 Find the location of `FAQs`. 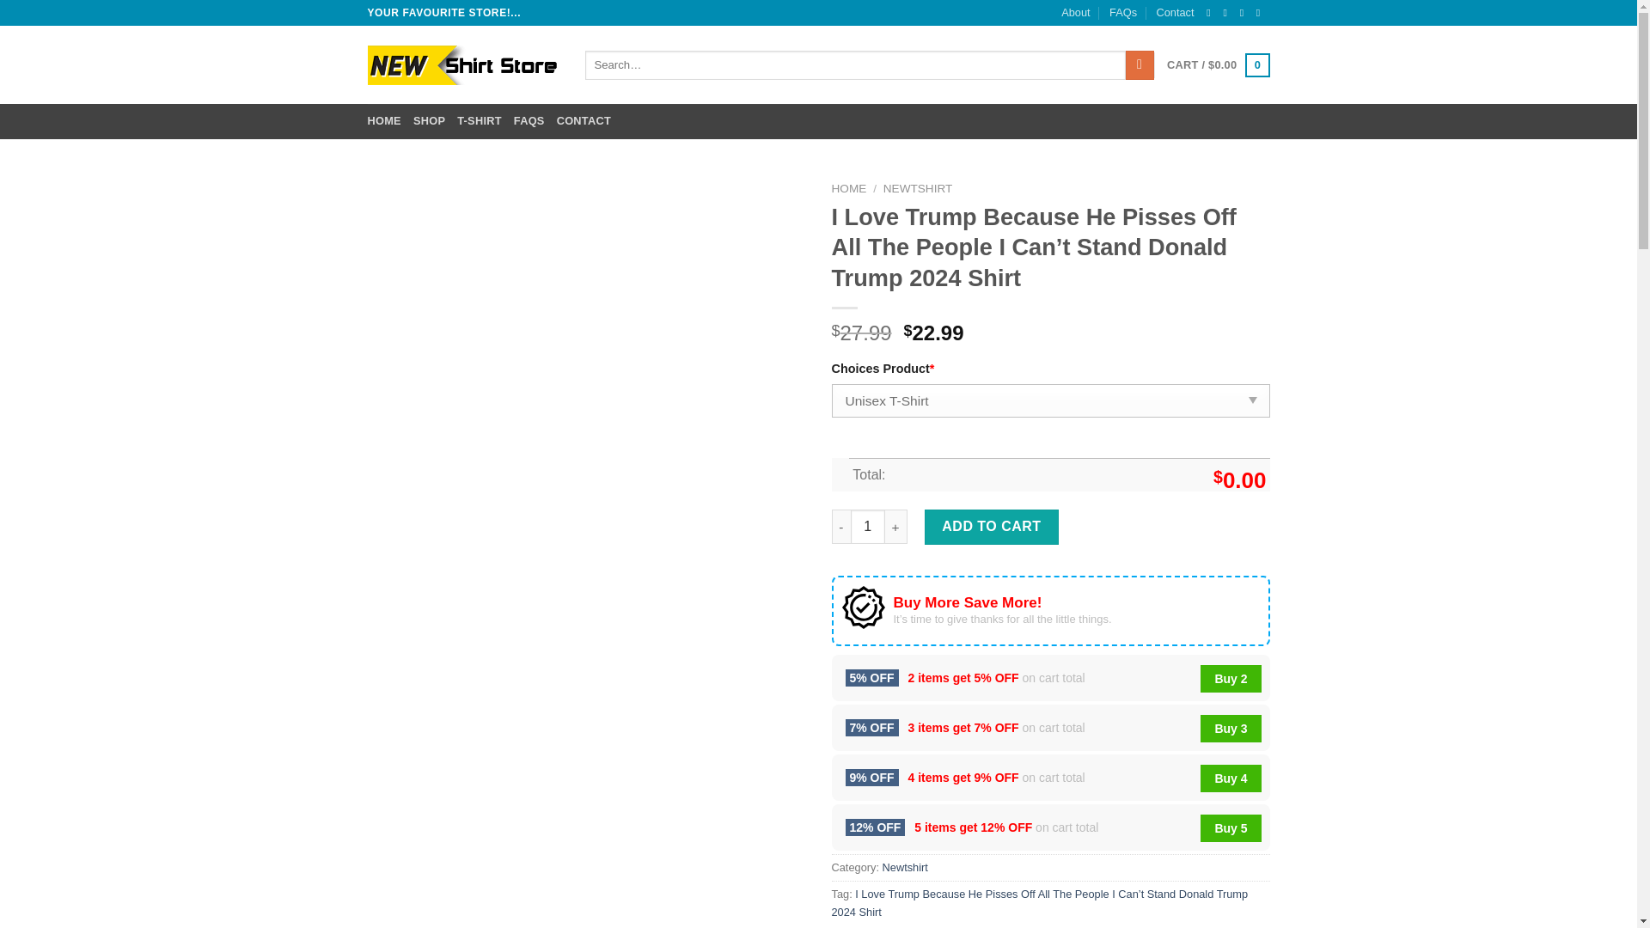

FAQs is located at coordinates (1122, 13).